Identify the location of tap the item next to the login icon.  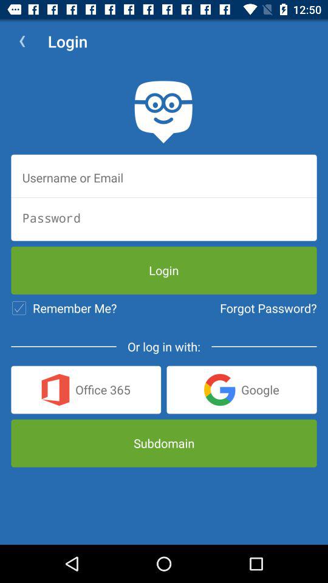
(22, 41).